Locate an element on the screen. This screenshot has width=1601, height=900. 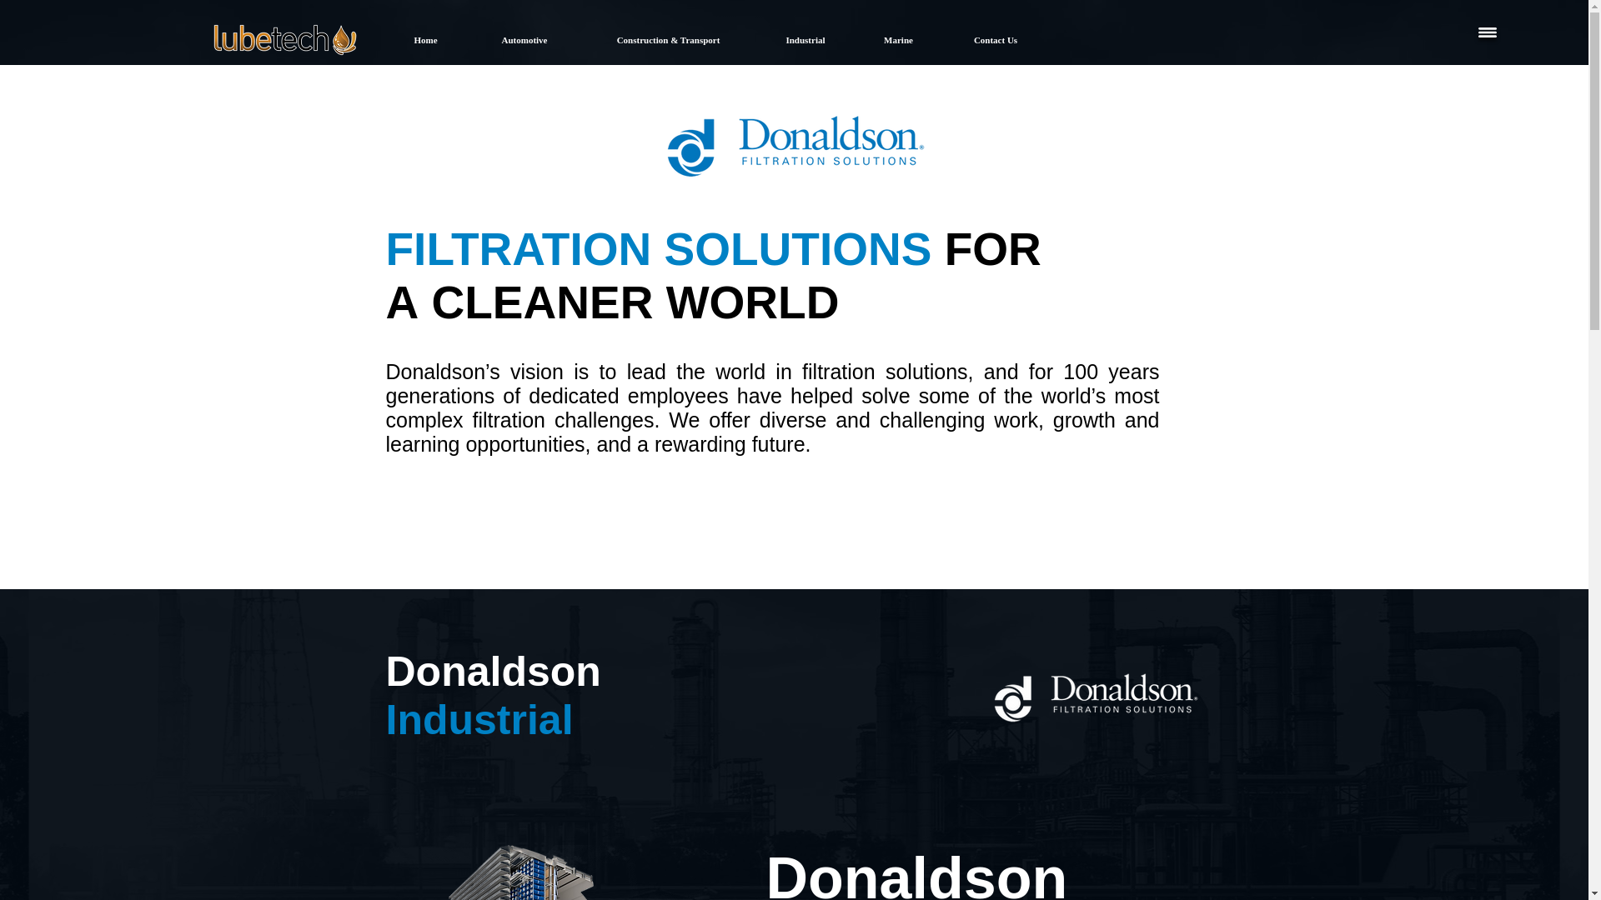
Home is located at coordinates (425, 40).